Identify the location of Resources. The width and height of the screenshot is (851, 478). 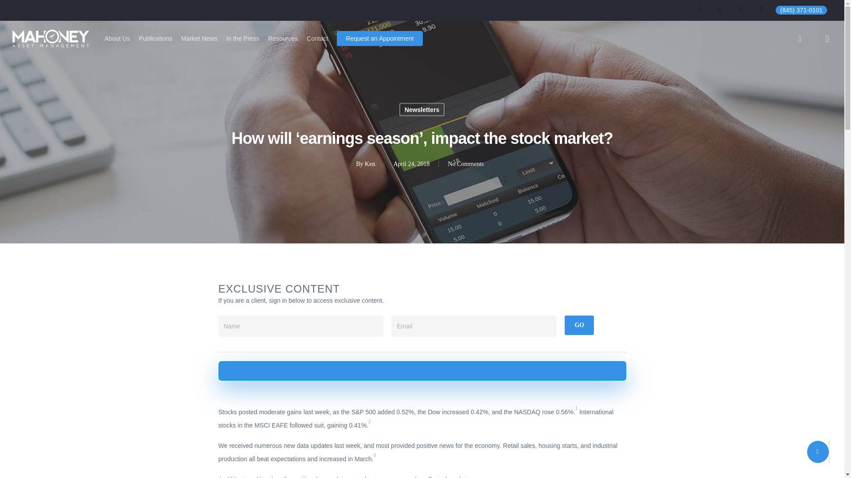
(283, 38).